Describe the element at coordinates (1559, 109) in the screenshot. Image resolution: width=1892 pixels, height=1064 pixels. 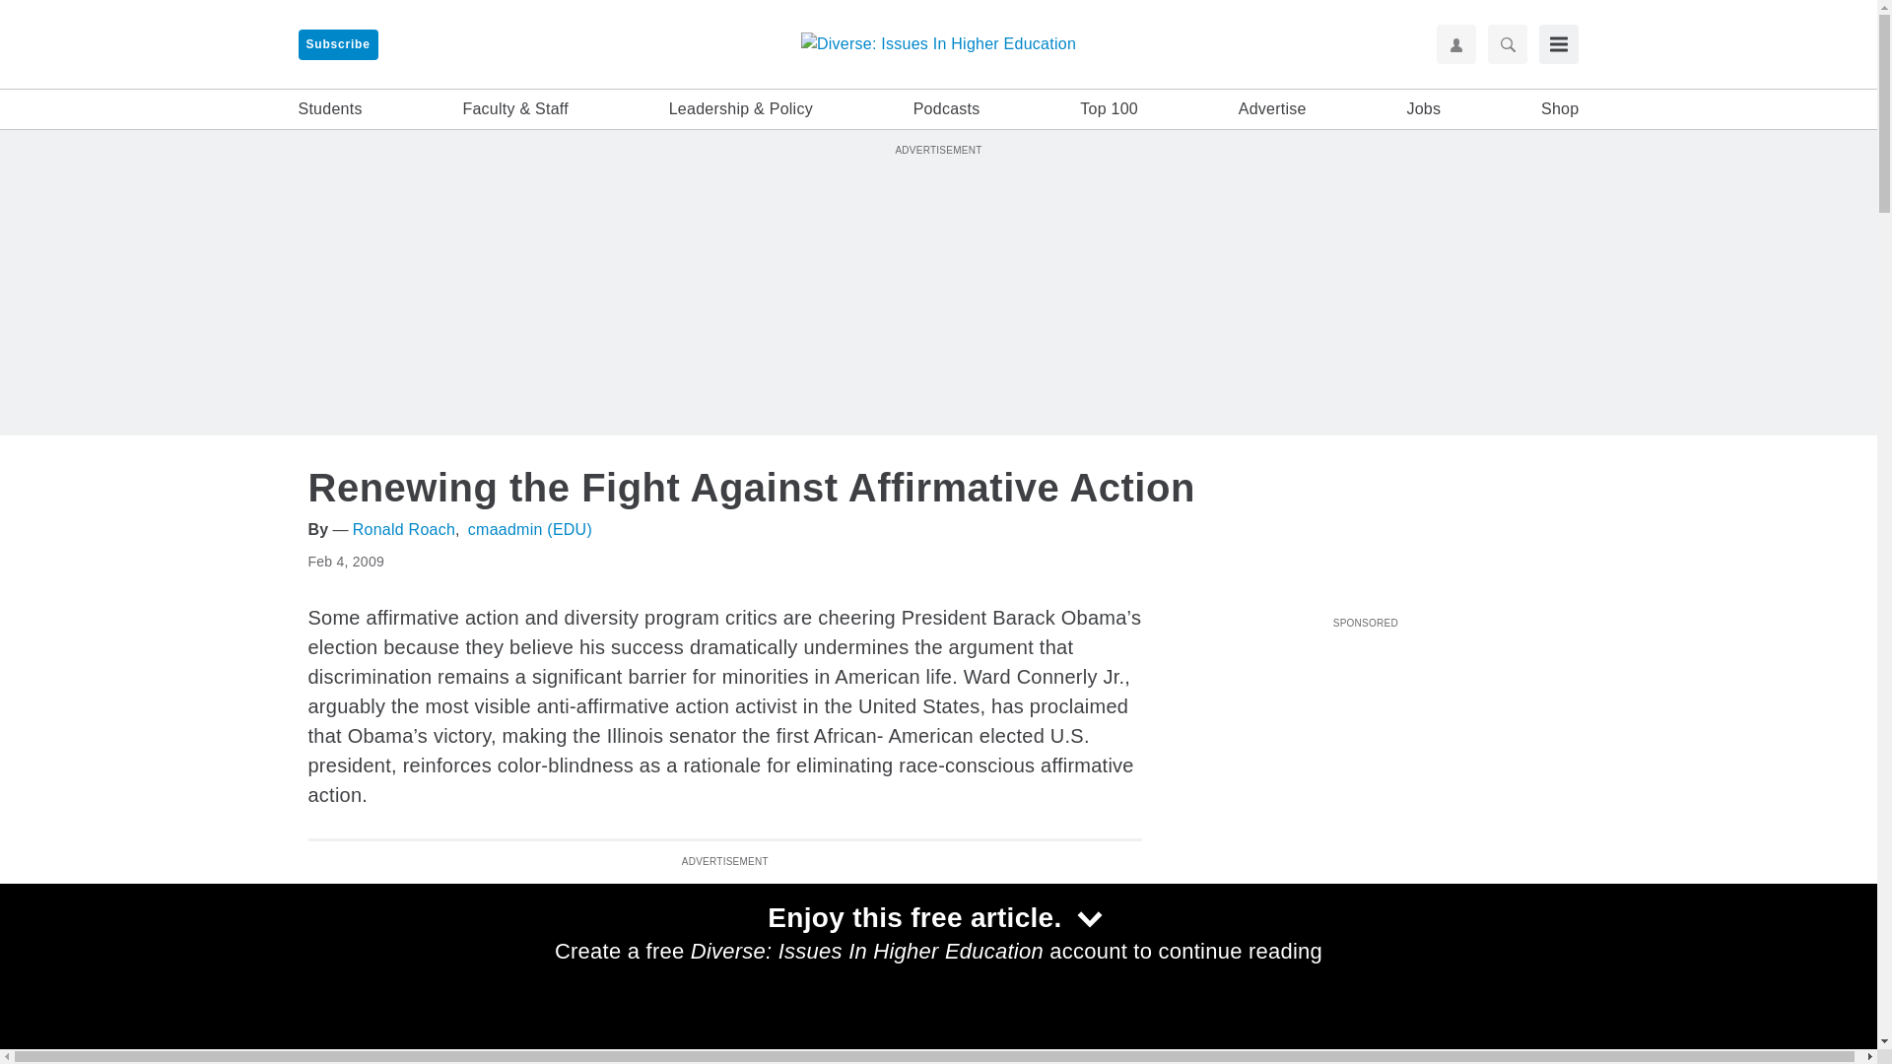
I see `Shop` at that location.